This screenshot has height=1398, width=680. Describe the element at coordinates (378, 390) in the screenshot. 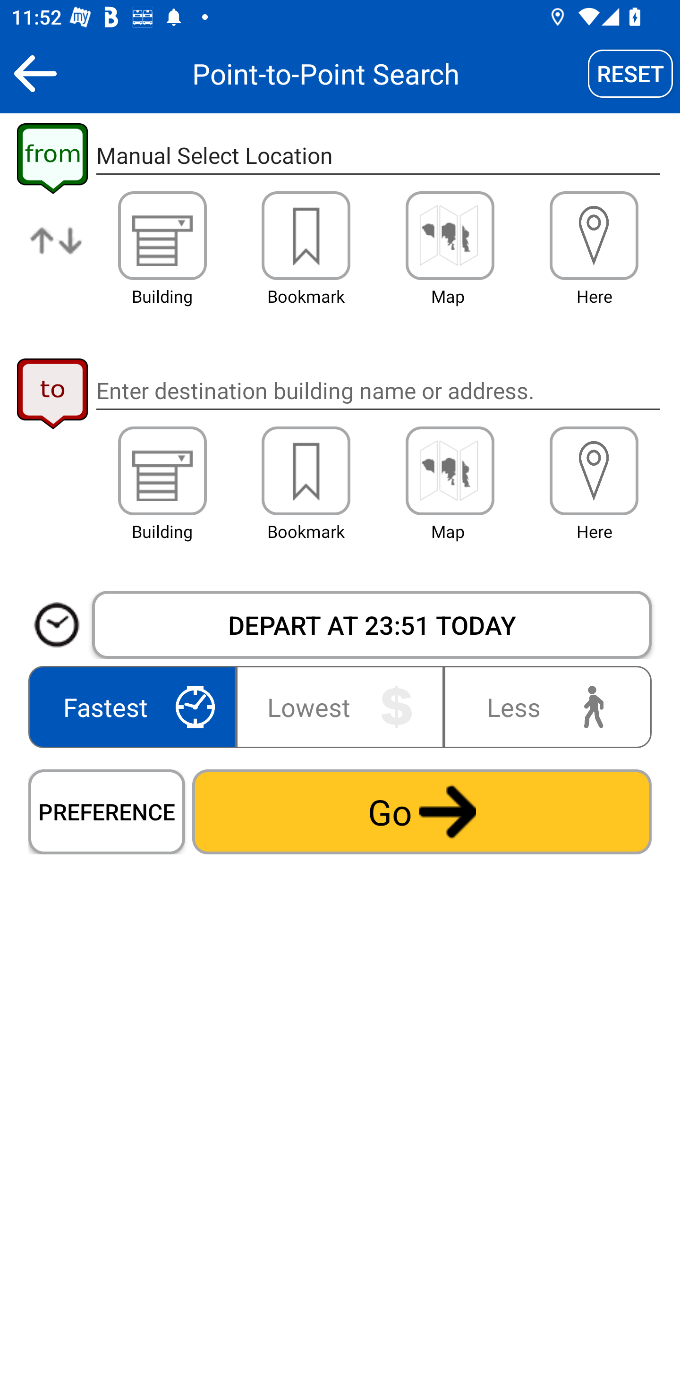

I see `Enter destination building name or address.` at that location.